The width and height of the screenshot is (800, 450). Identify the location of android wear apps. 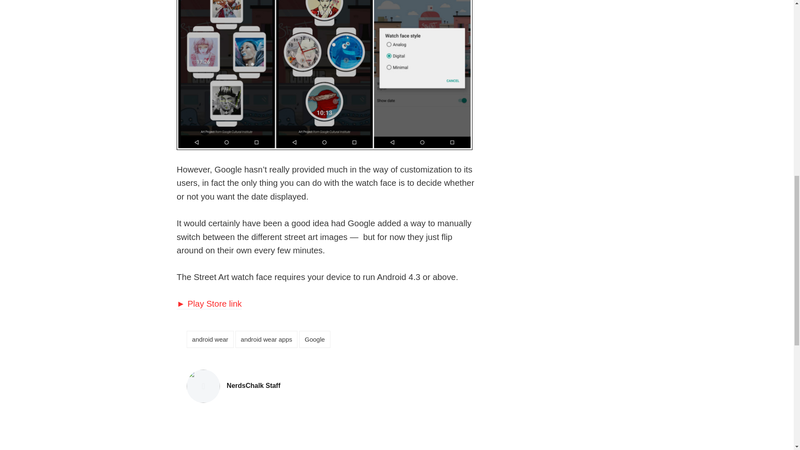
(266, 339).